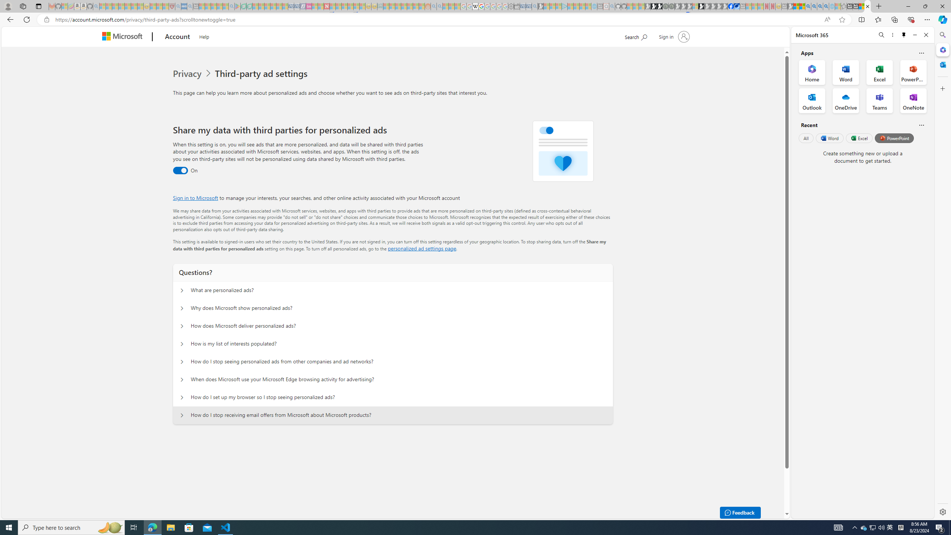 This screenshot has width=951, height=535. I want to click on Third party data sharing toggle, so click(181, 171).